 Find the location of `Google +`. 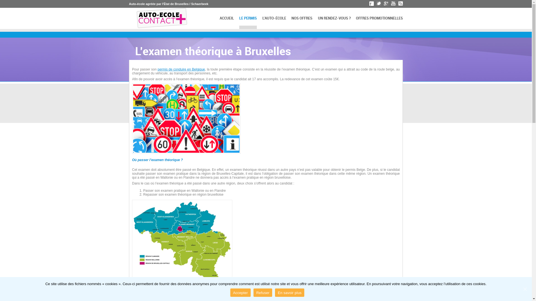

Google + is located at coordinates (386, 4).